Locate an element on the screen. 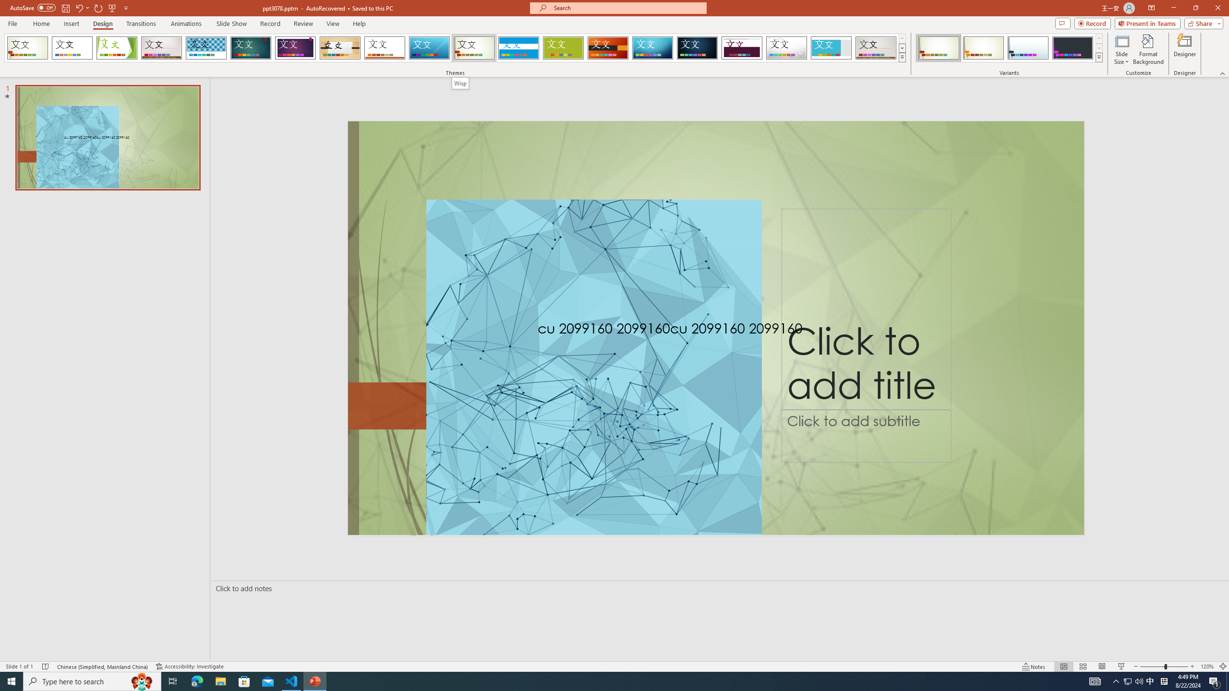 The image size is (1229, 691). Integral Loading Preview... is located at coordinates (206, 48).